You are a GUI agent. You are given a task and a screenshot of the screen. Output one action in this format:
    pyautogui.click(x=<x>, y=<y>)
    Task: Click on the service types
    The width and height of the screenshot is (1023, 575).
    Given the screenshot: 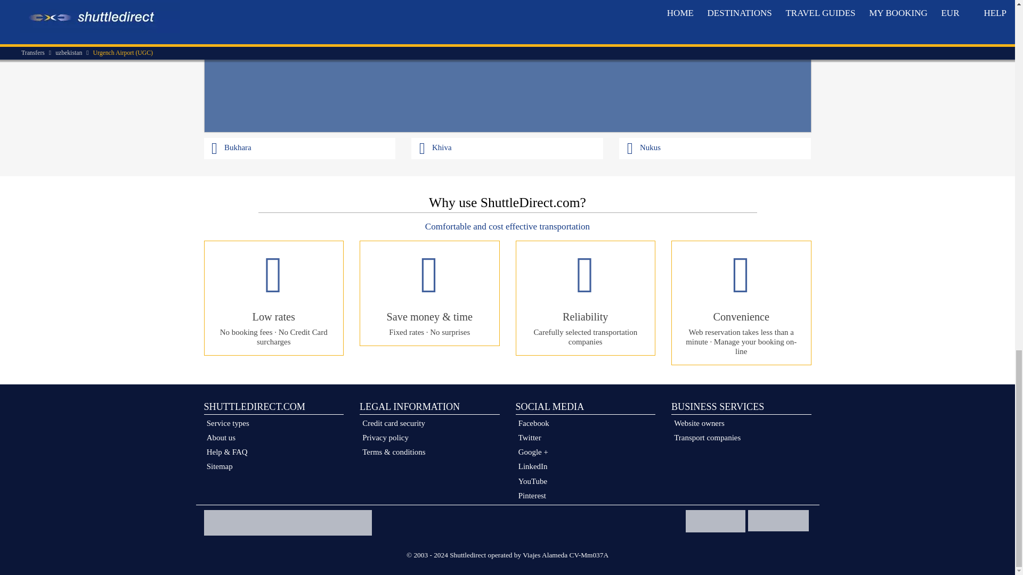 What is the action you would take?
    pyautogui.click(x=274, y=423)
    